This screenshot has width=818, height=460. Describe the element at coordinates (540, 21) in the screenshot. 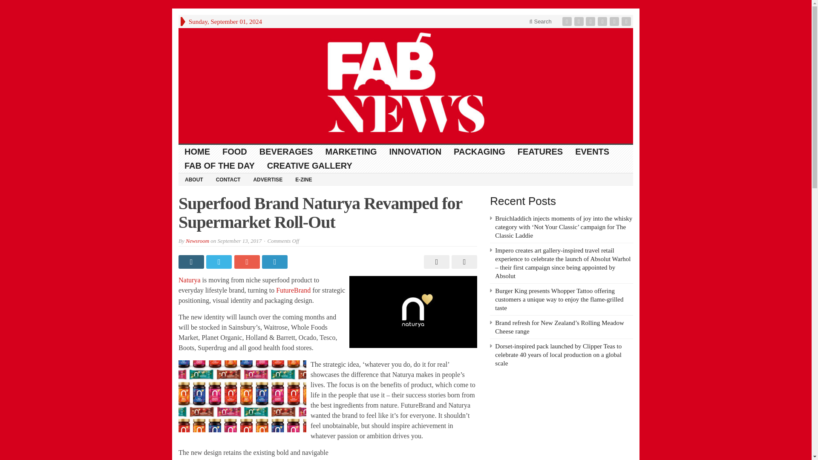

I see `Search` at that location.